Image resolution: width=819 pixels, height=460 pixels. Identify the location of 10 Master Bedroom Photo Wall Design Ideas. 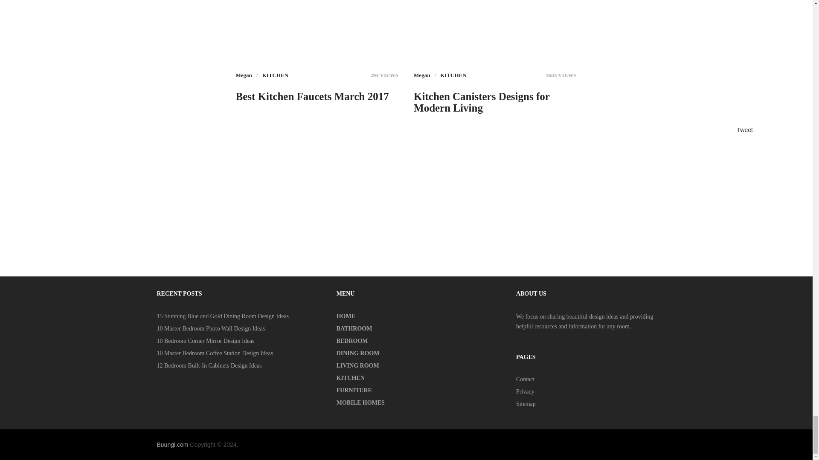
(211, 328).